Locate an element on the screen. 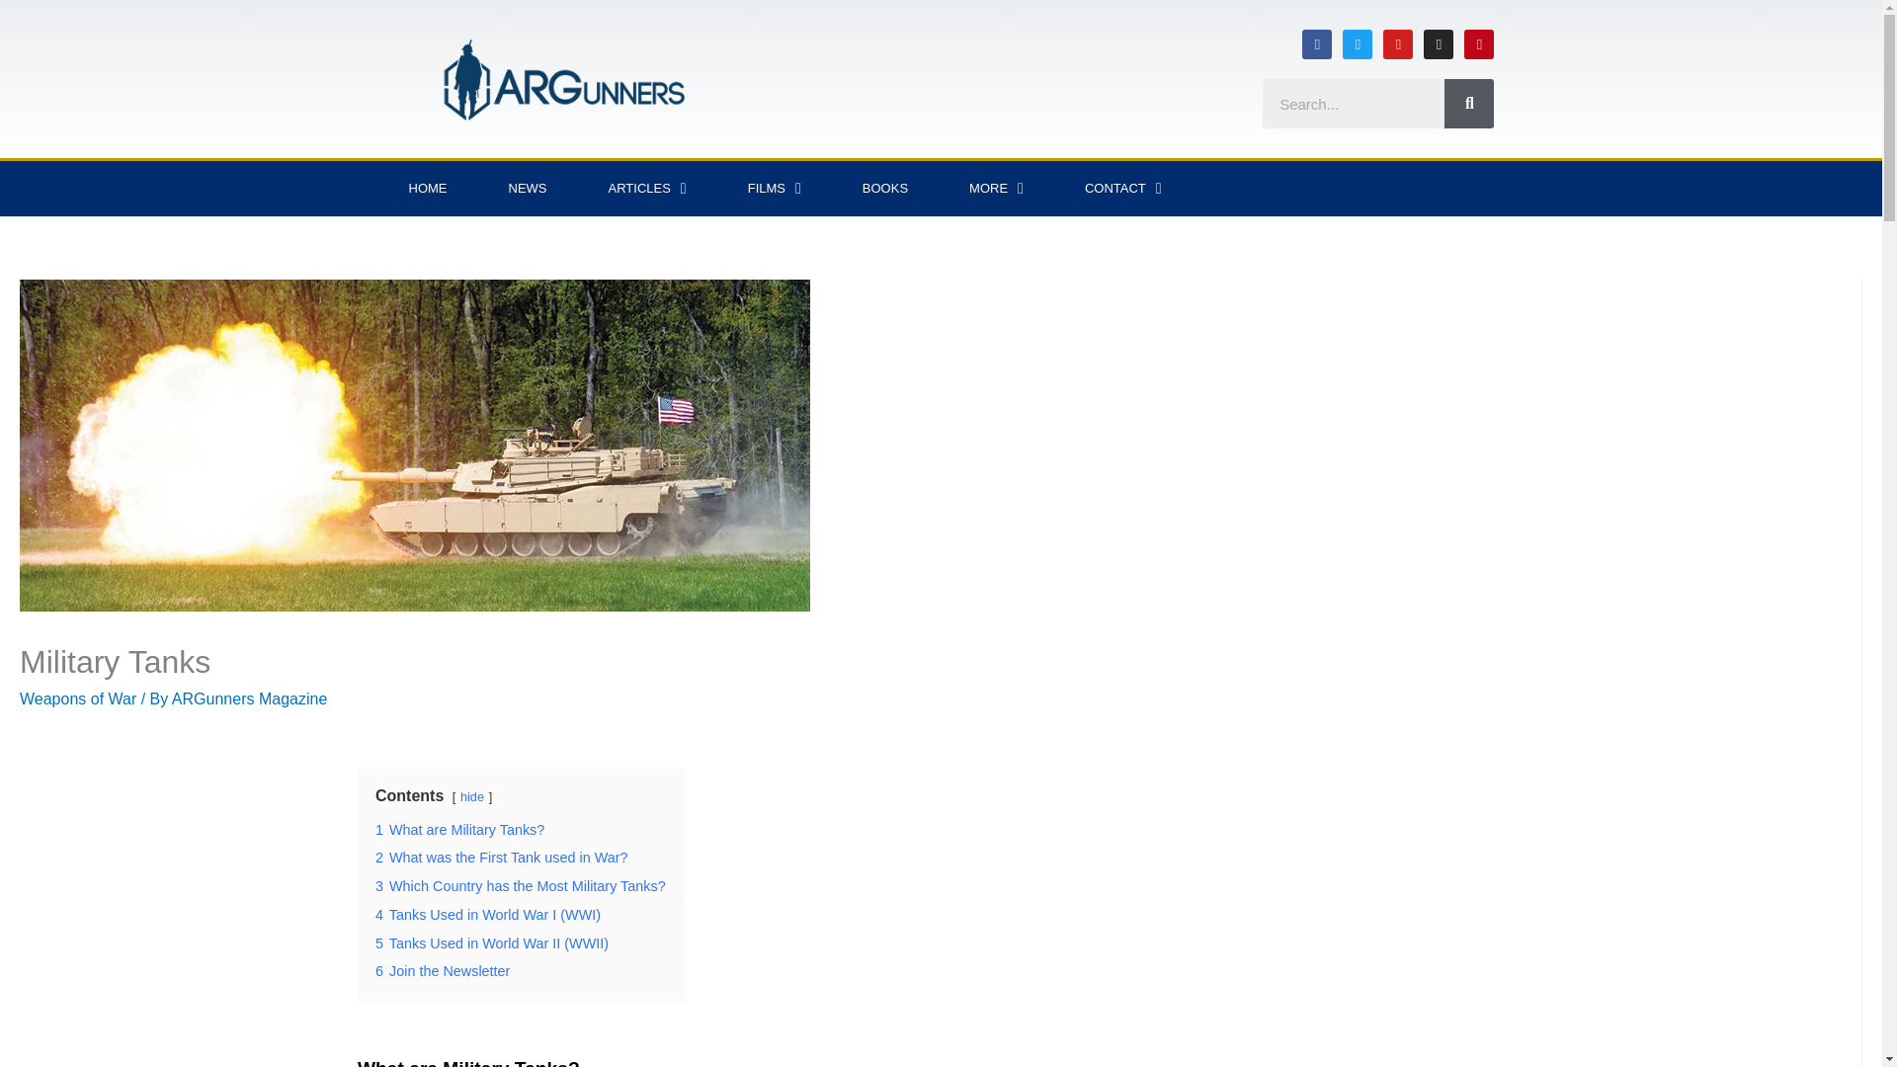 Image resolution: width=1897 pixels, height=1067 pixels. MORE is located at coordinates (996, 189).